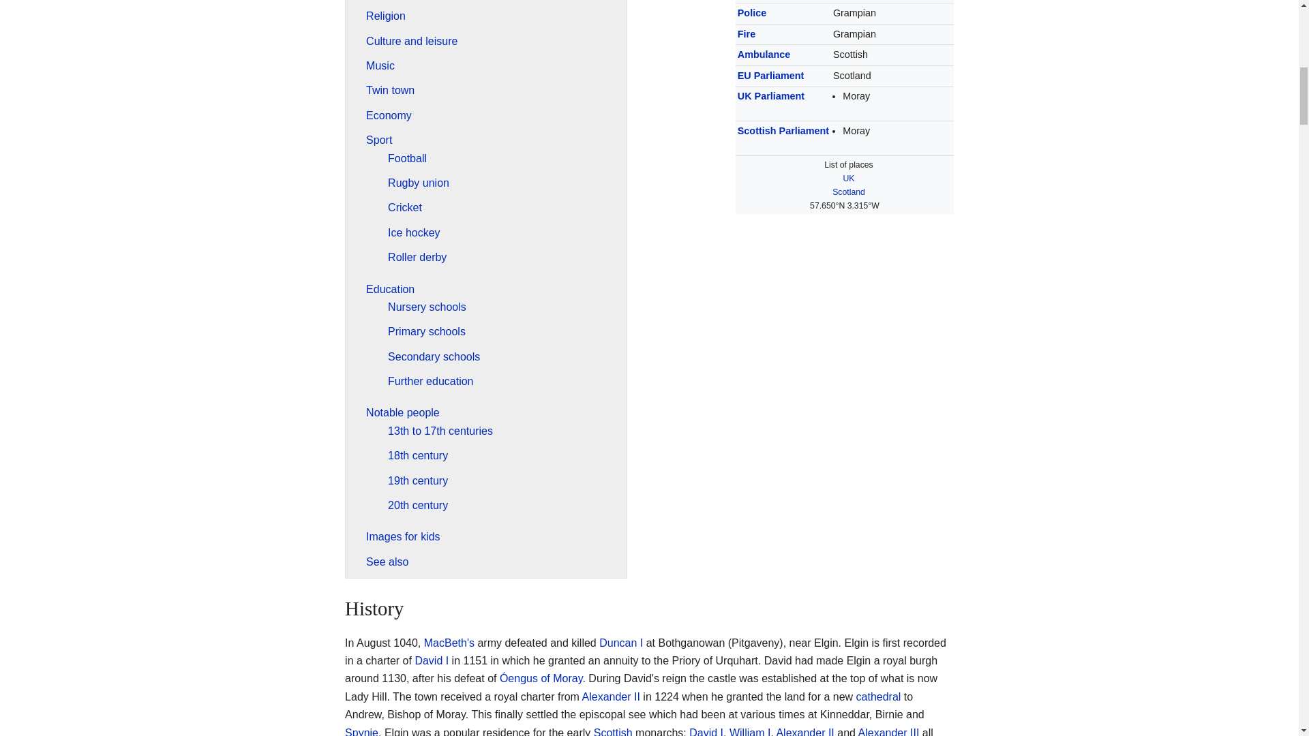  What do you see at coordinates (746, 34) in the screenshot?
I see `Fire` at bounding box center [746, 34].